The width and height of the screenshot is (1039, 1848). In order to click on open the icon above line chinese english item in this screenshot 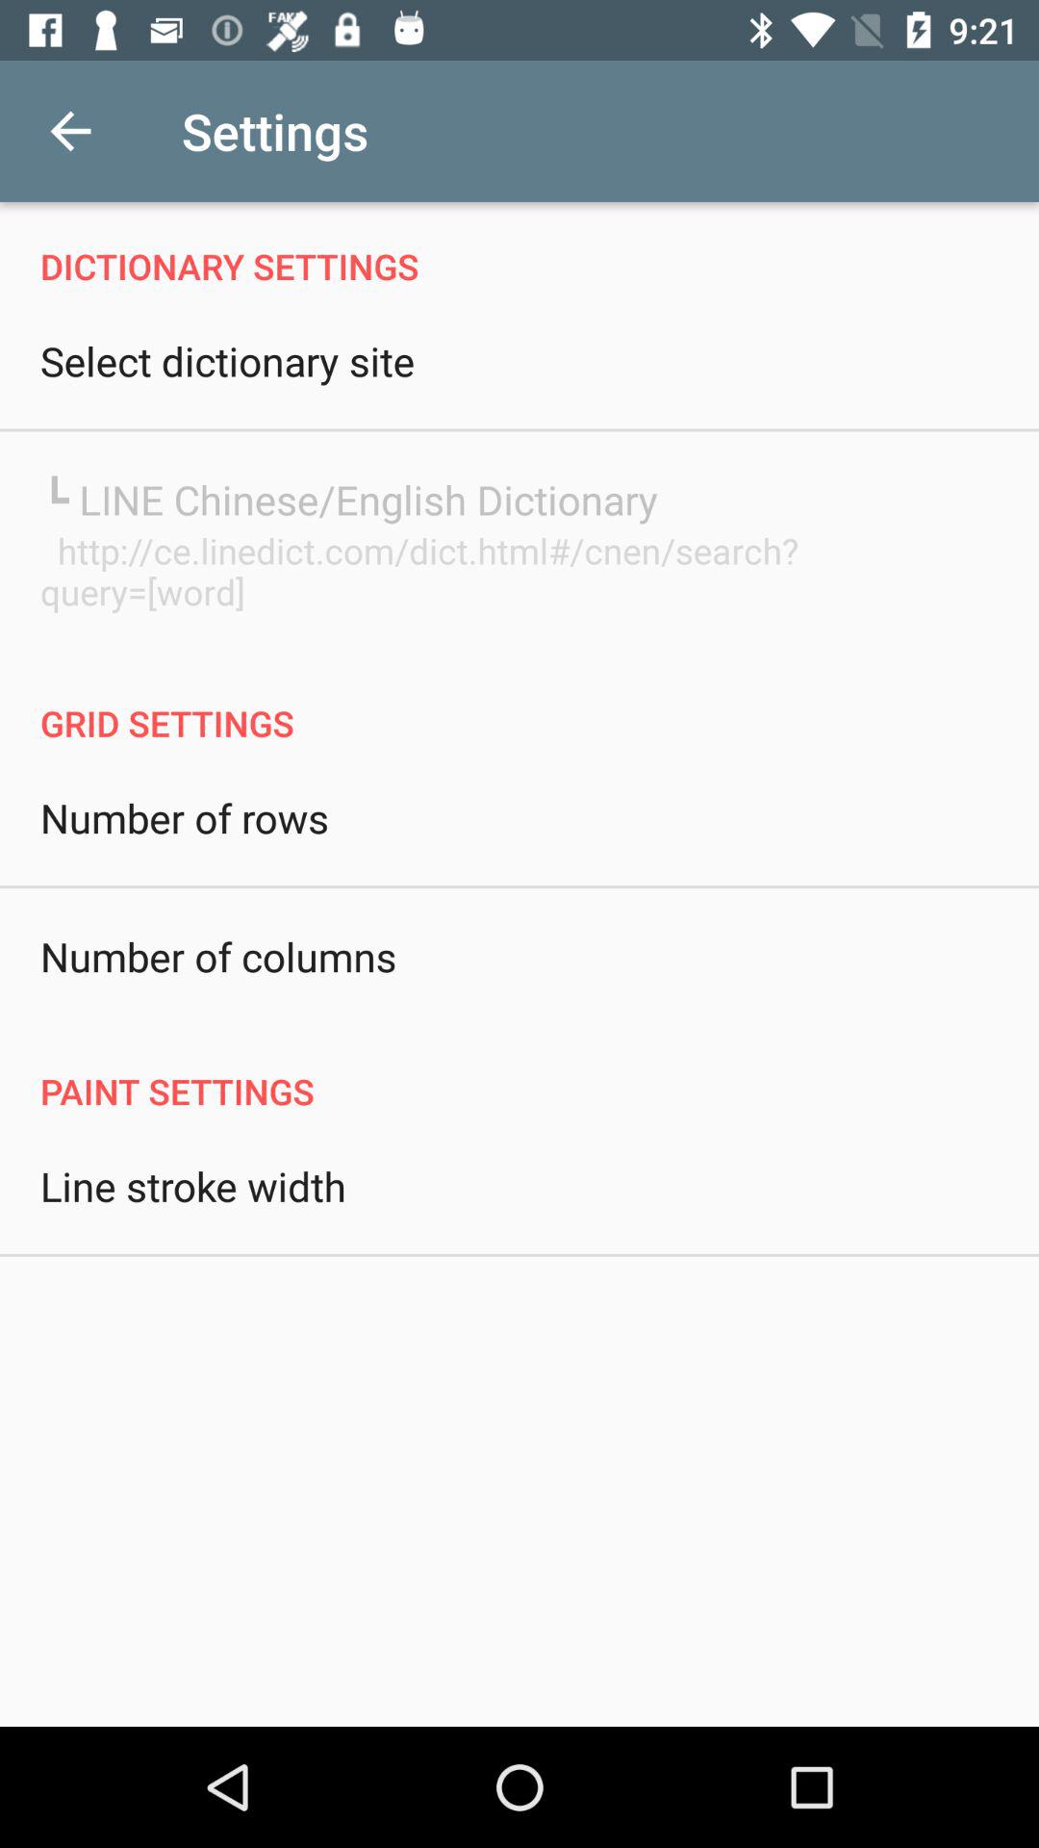, I will do `click(227, 360)`.